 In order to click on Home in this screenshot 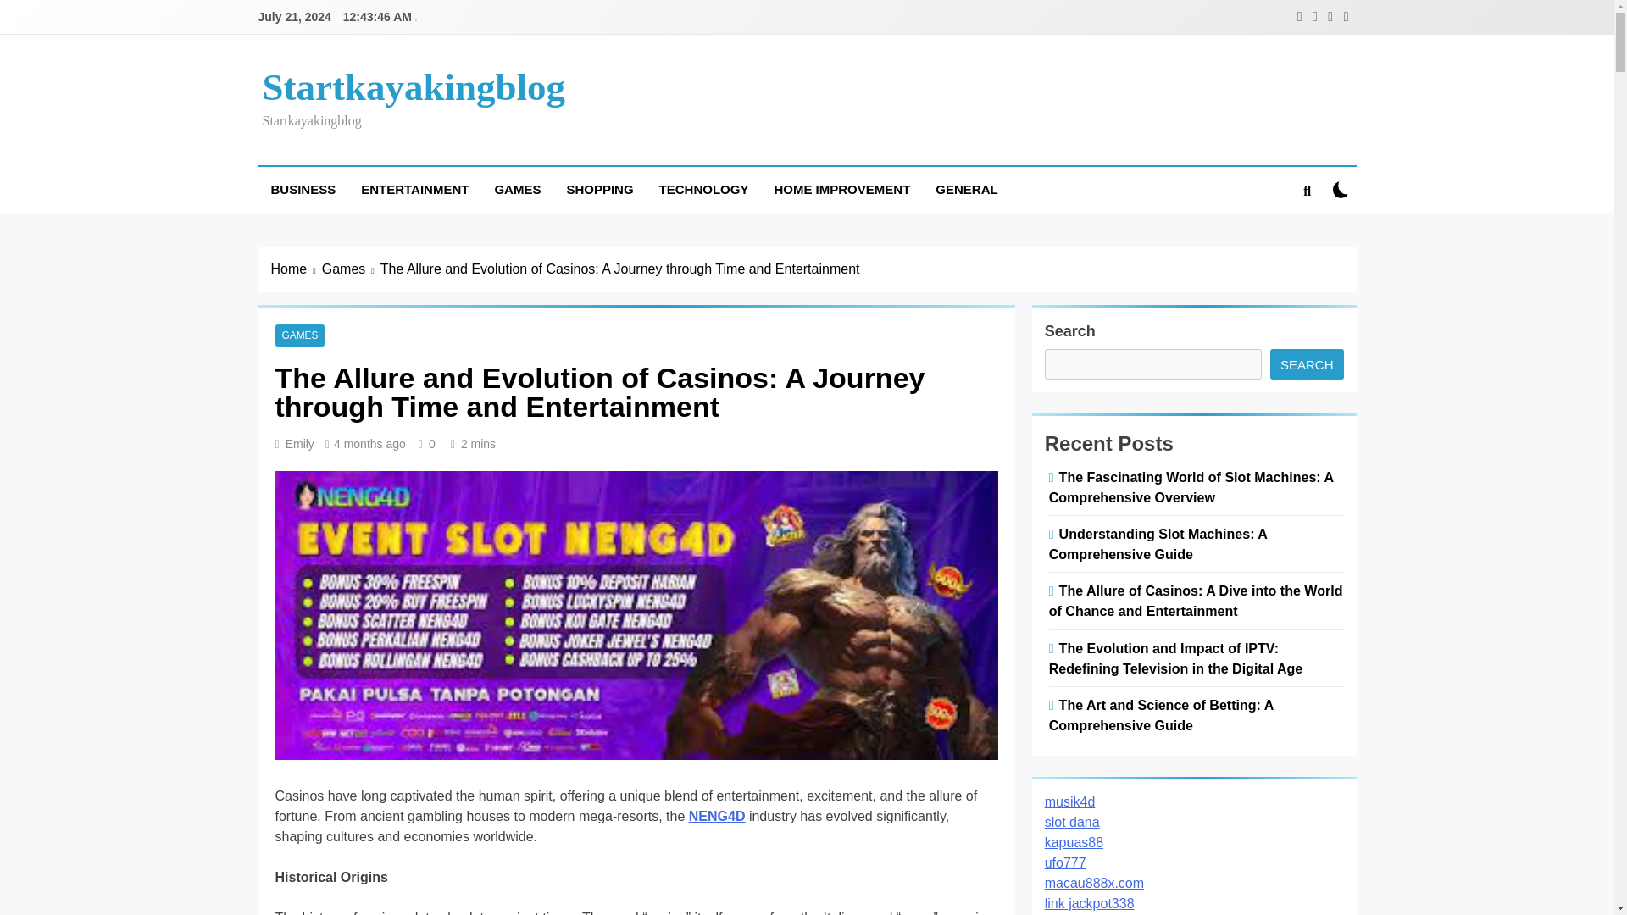, I will do `click(297, 269)`.